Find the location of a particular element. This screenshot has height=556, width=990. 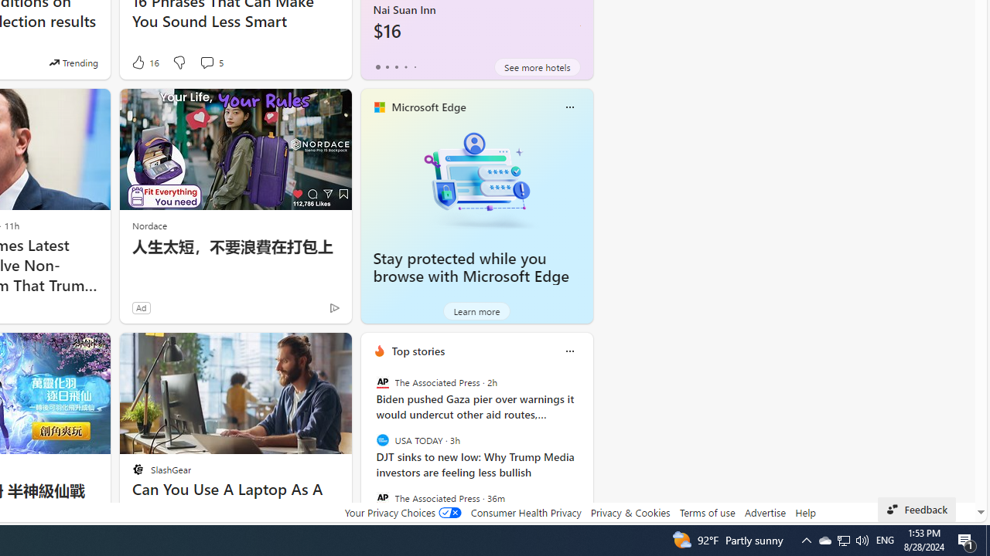

tab-2 is located at coordinates (396, 66).